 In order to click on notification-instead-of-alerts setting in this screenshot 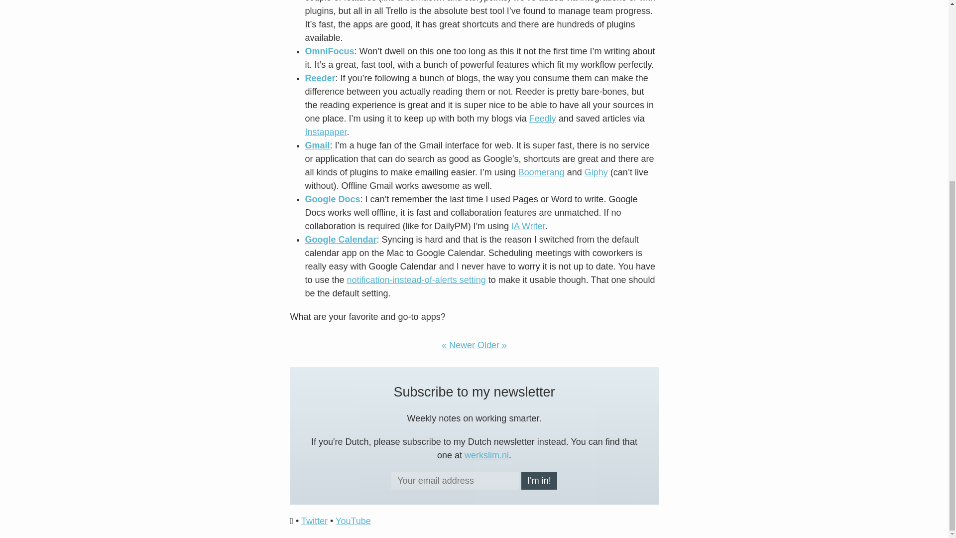, I will do `click(416, 280)`.